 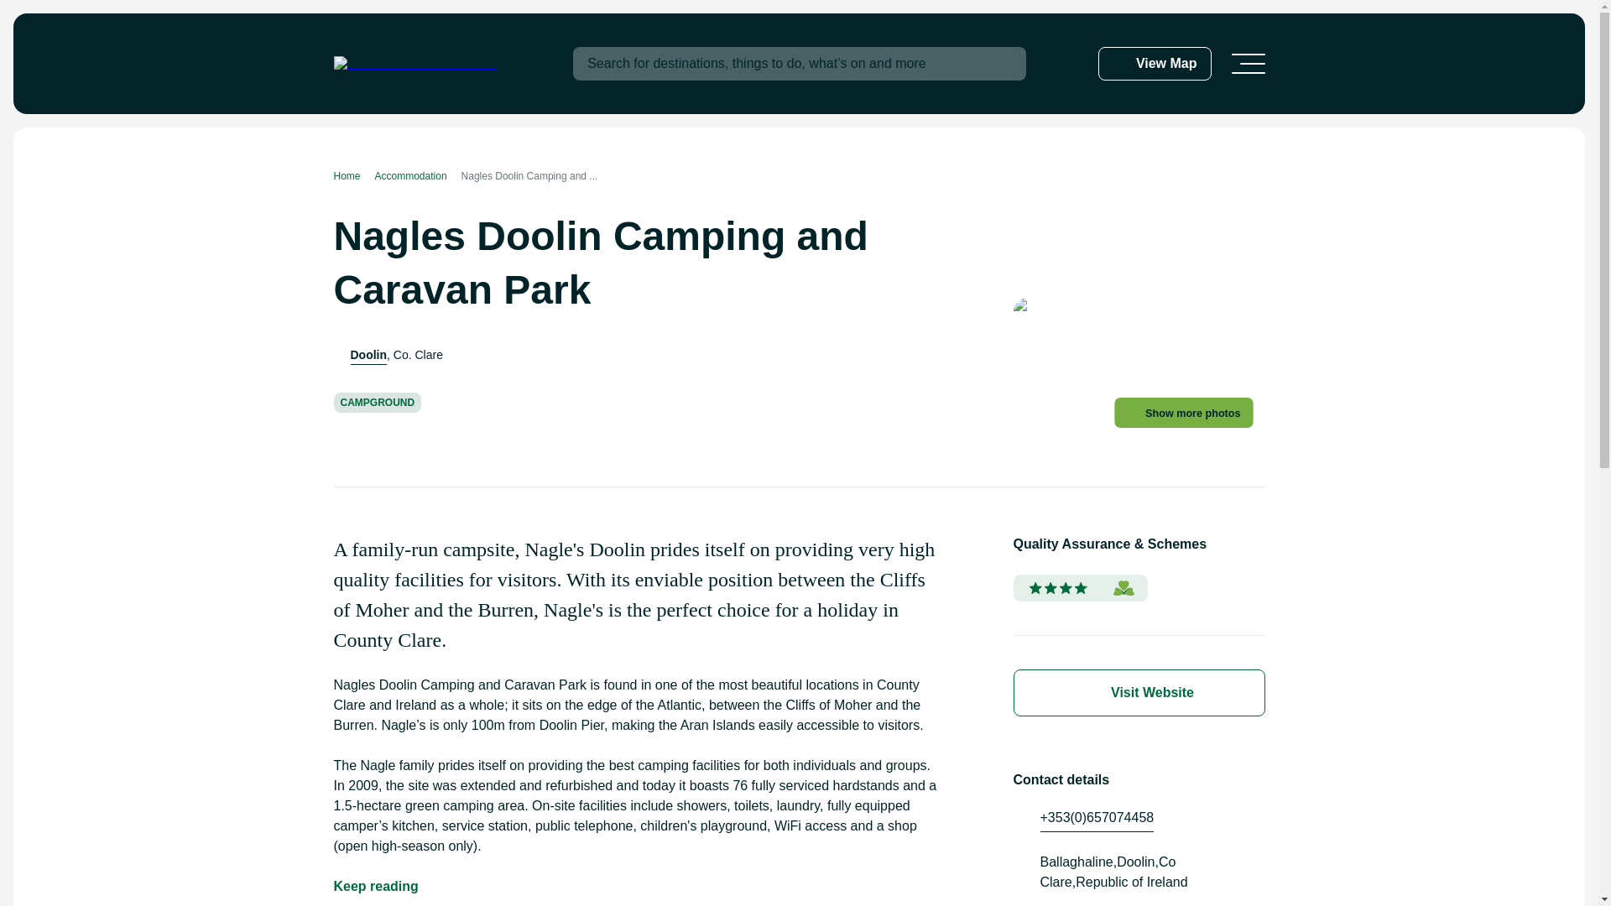 I want to click on CAMPGROUND, so click(x=378, y=403).